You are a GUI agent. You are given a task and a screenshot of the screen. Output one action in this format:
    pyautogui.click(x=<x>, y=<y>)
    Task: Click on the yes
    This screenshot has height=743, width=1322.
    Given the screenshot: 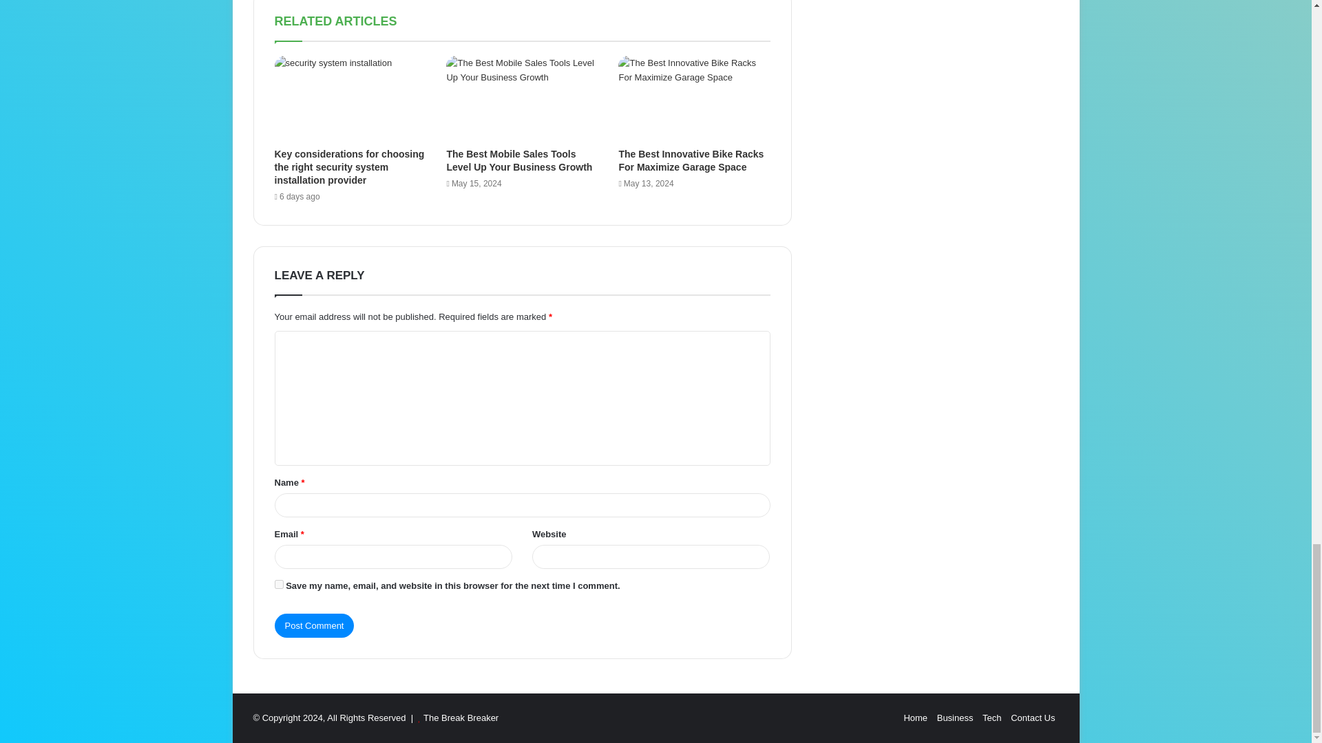 What is the action you would take?
    pyautogui.click(x=278, y=585)
    